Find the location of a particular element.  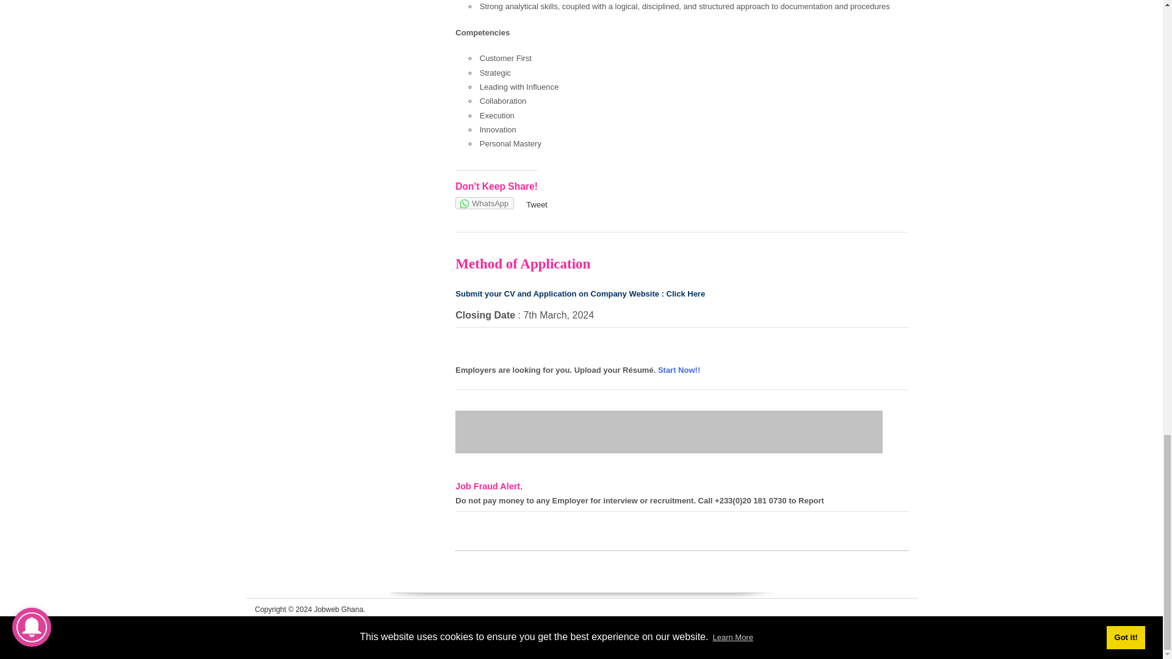

Click to share on WhatsApp is located at coordinates (485, 203).